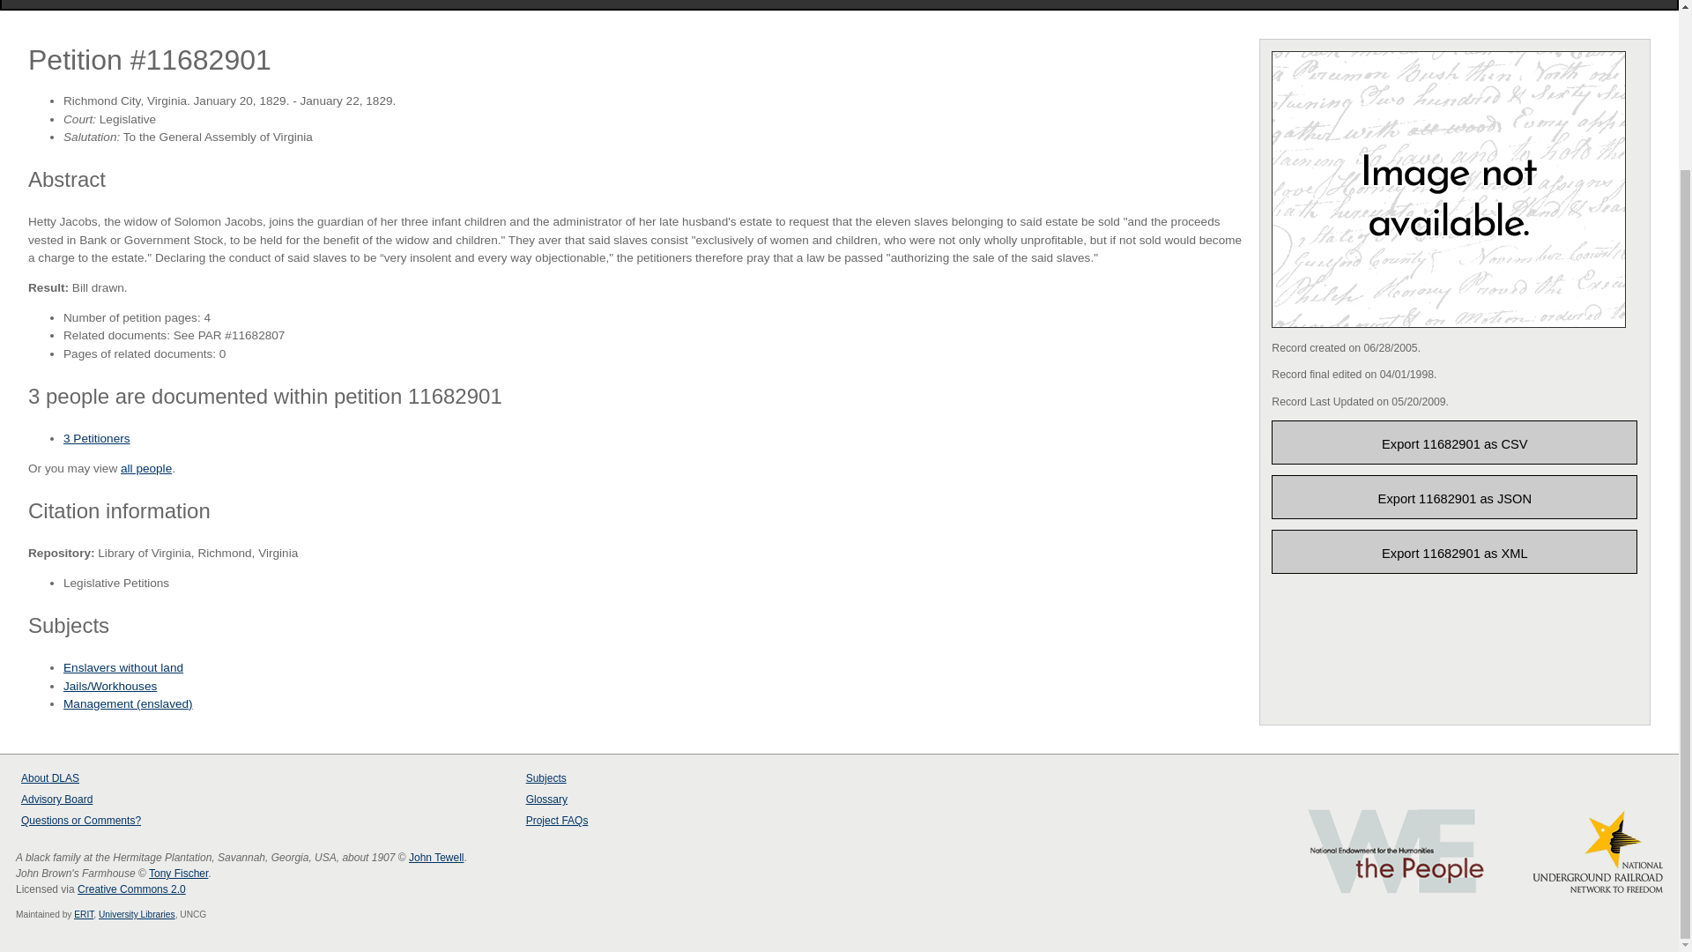 This screenshot has width=1692, height=952. I want to click on no full image, so click(1449, 189).